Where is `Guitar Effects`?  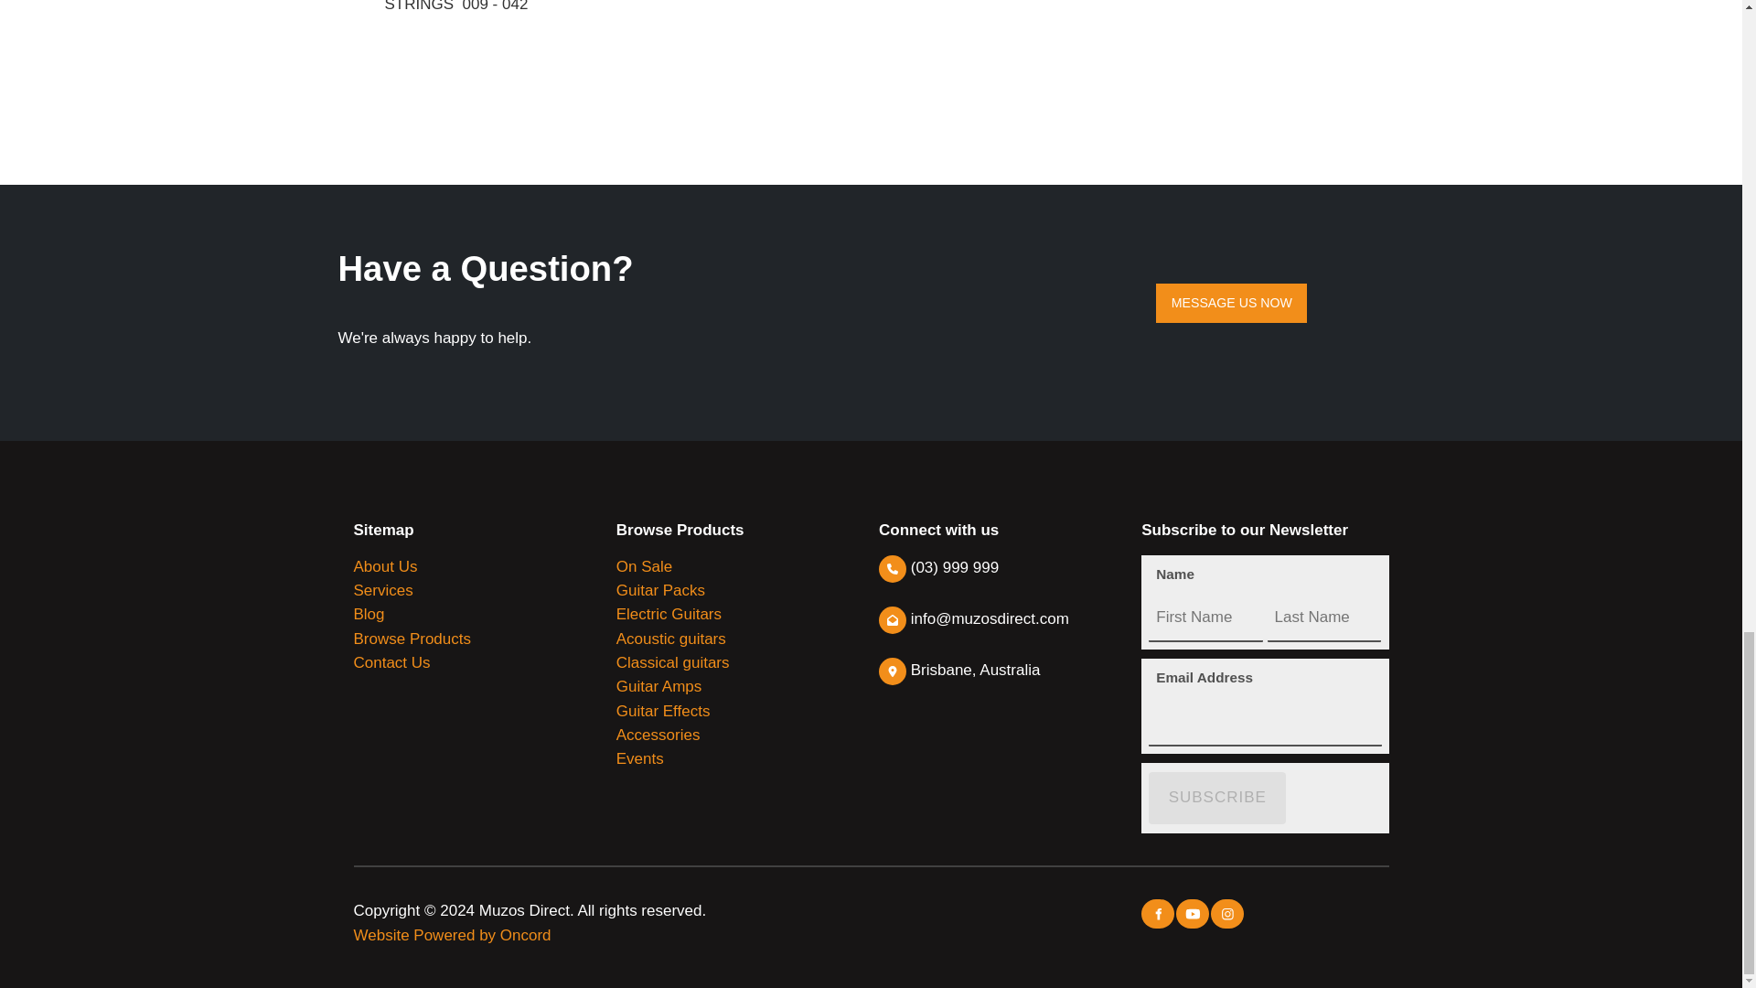
Guitar Effects is located at coordinates (663, 711).